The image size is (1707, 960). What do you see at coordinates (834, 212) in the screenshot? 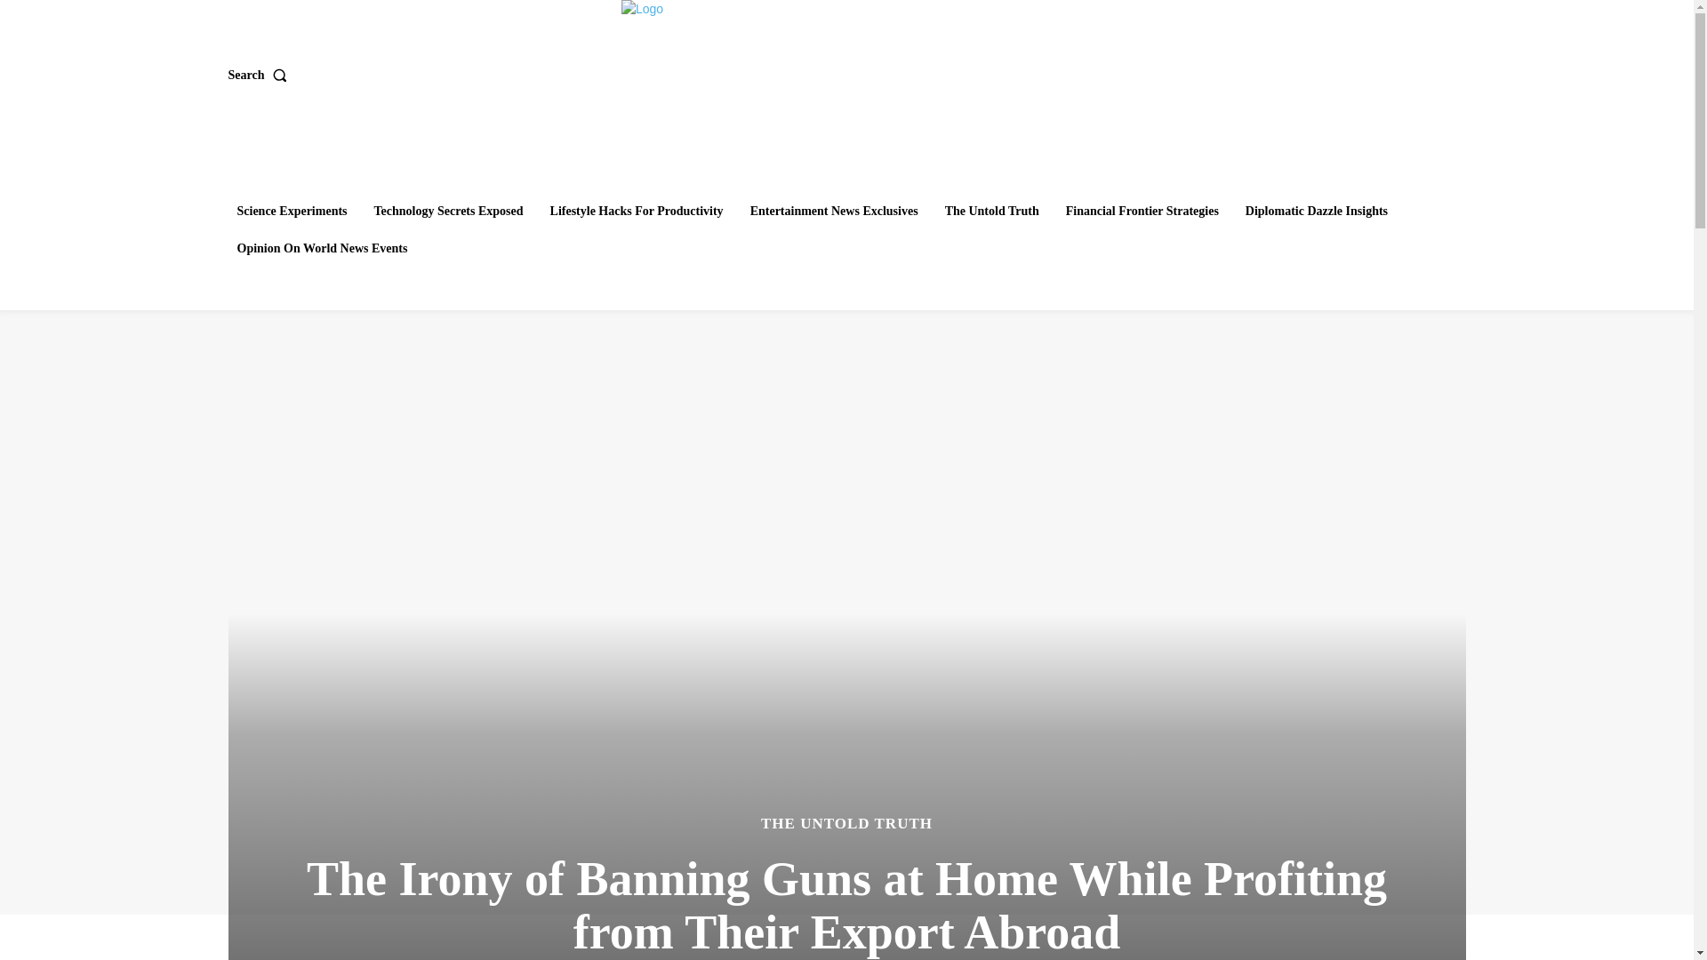
I see `Entertainment News Exclusives` at bounding box center [834, 212].